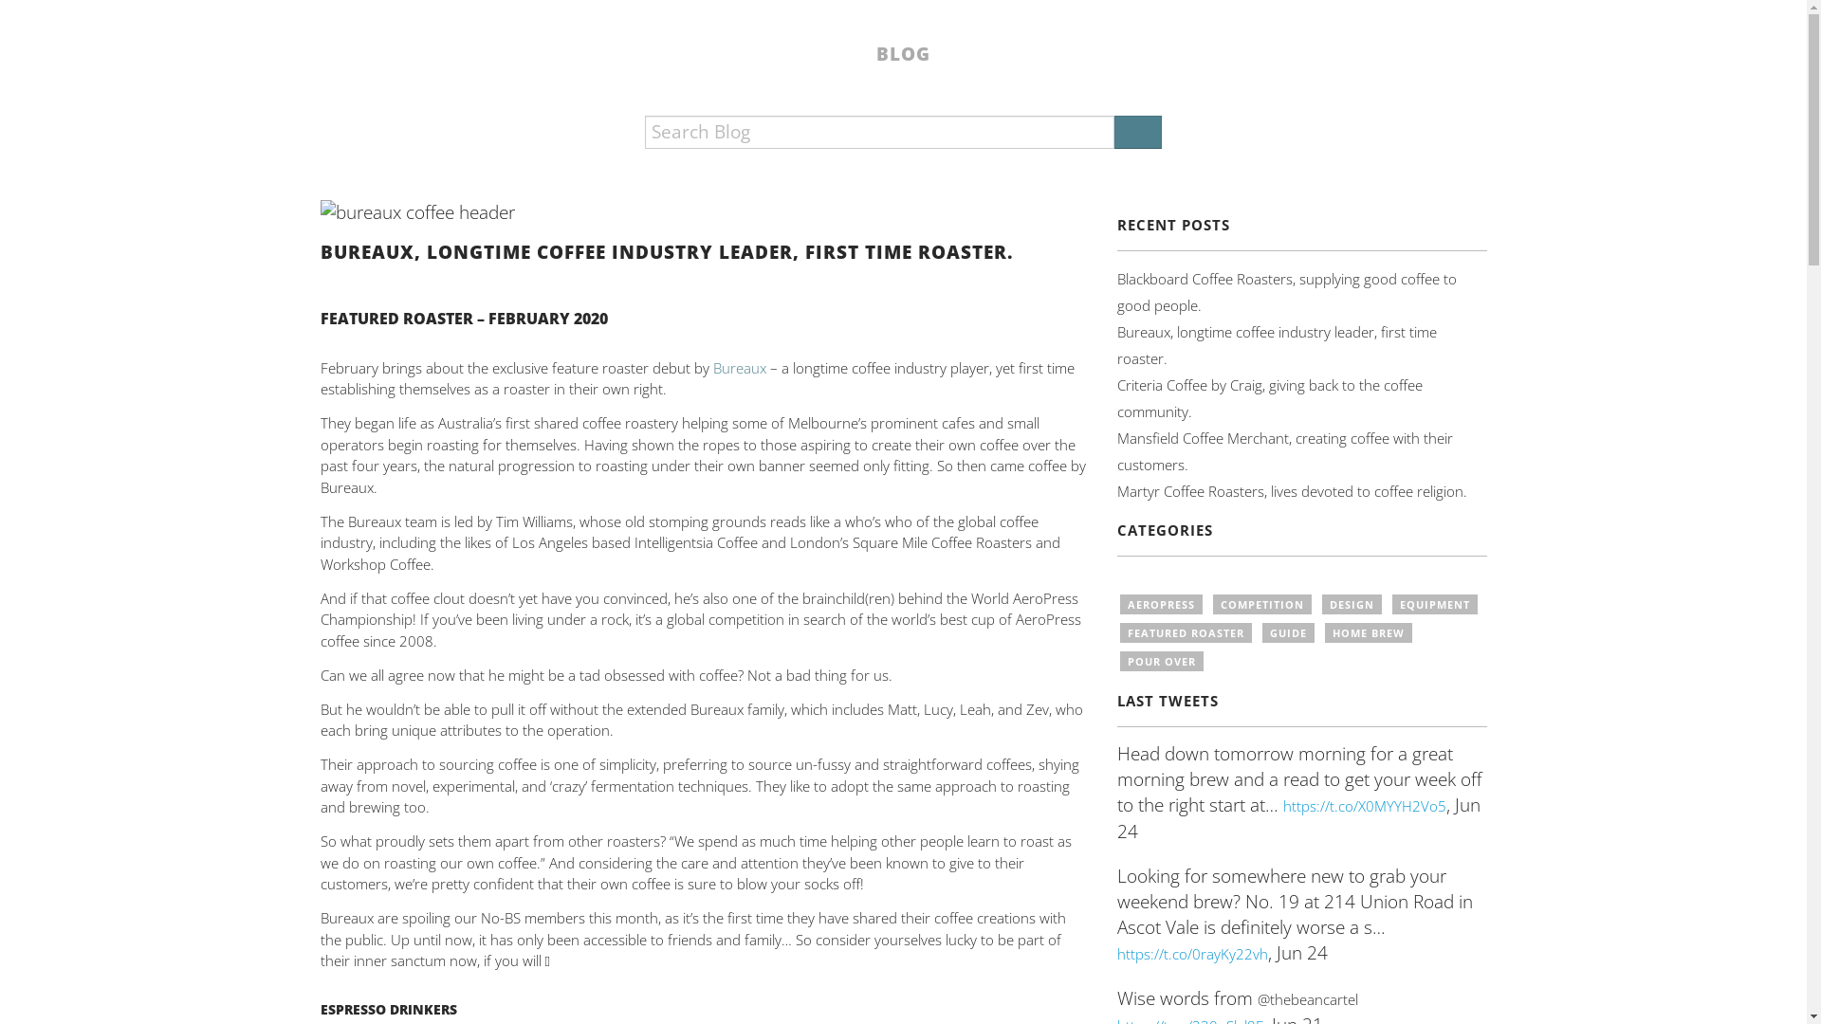 The image size is (1821, 1024). Describe the element at coordinates (1161, 662) in the screenshot. I see `POUR OVER` at that location.